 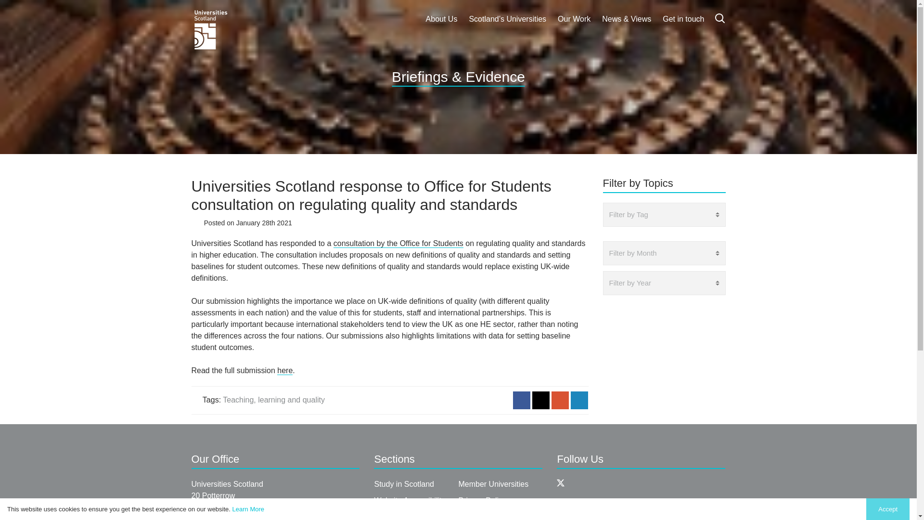 I want to click on Get in touch, so click(x=683, y=19).